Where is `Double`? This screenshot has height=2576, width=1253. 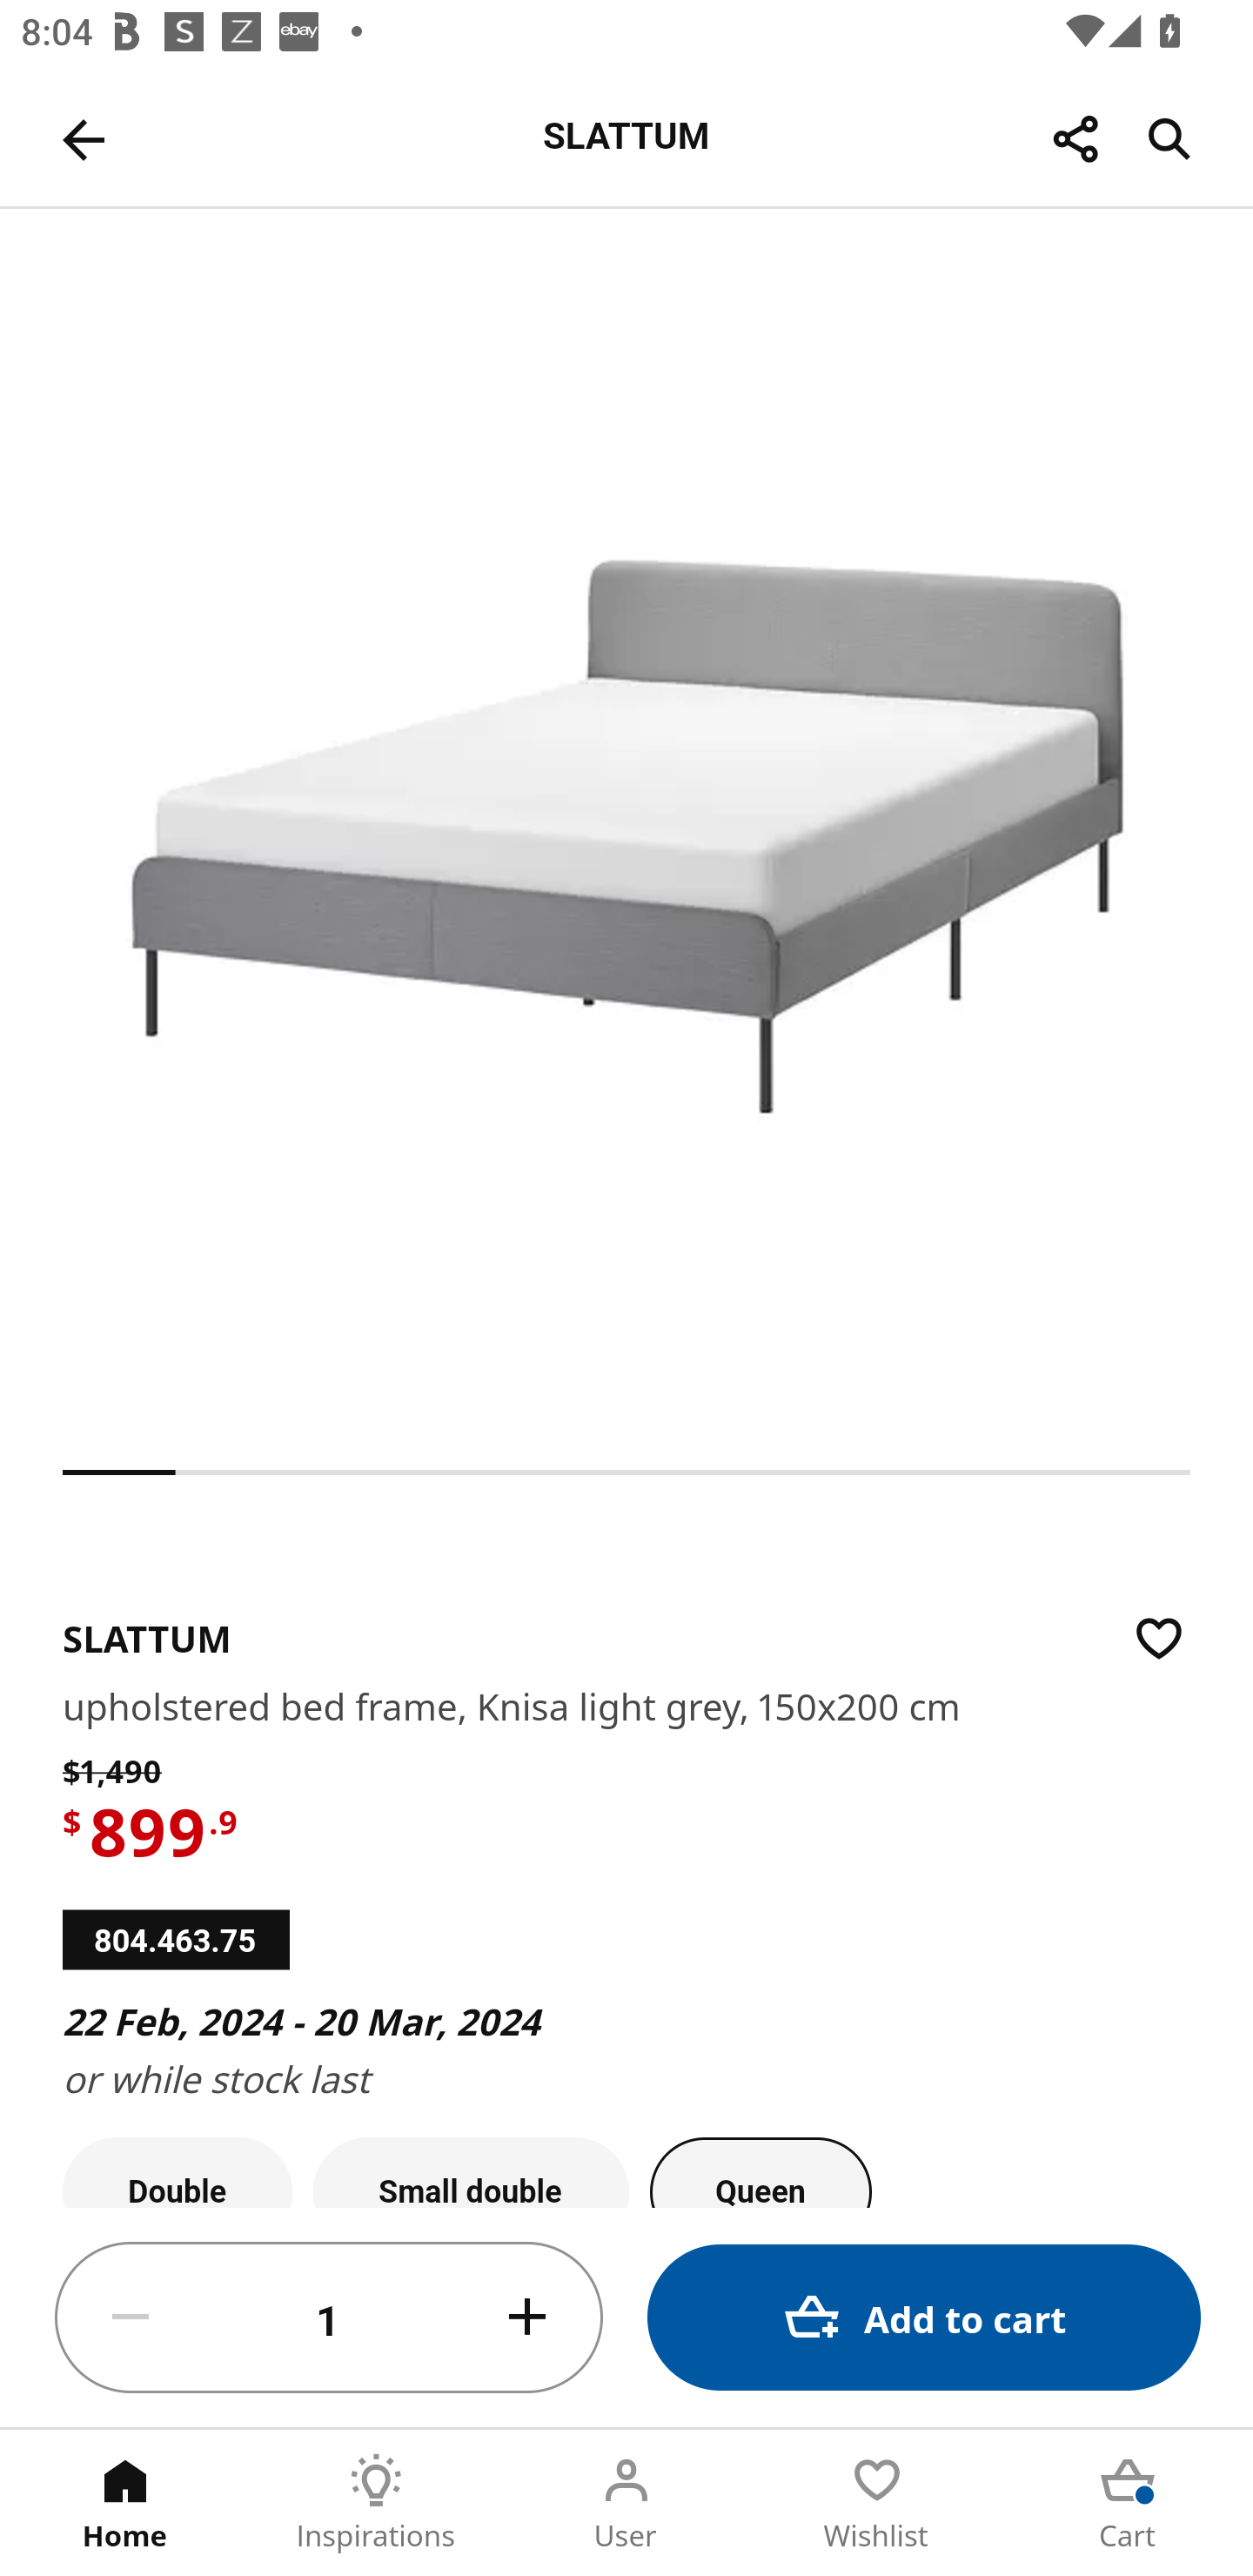 Double is located at coordinates (178, 2172).